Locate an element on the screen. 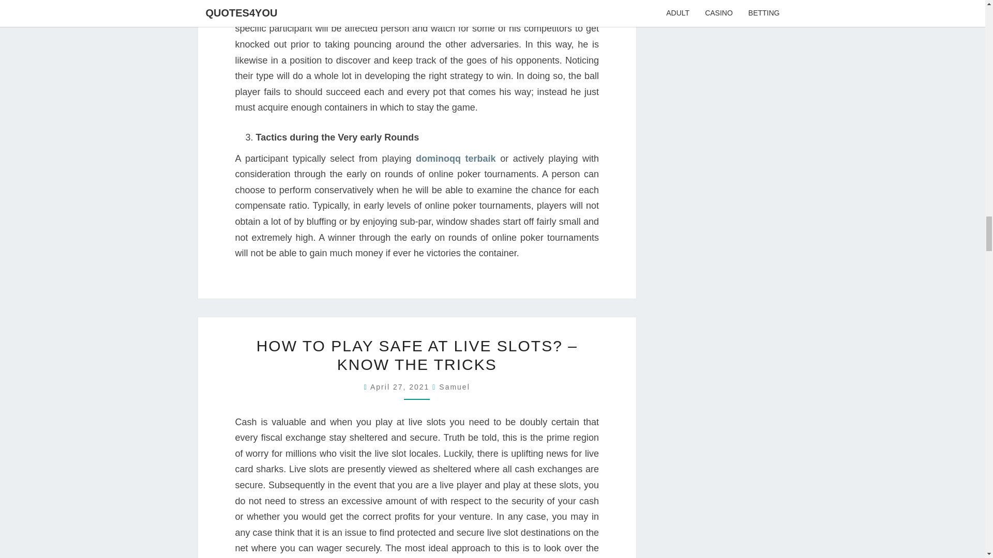 Image resolution: width=993 pixels, height=558 pixels. 4:15 am is located at coordinates (401, 386).